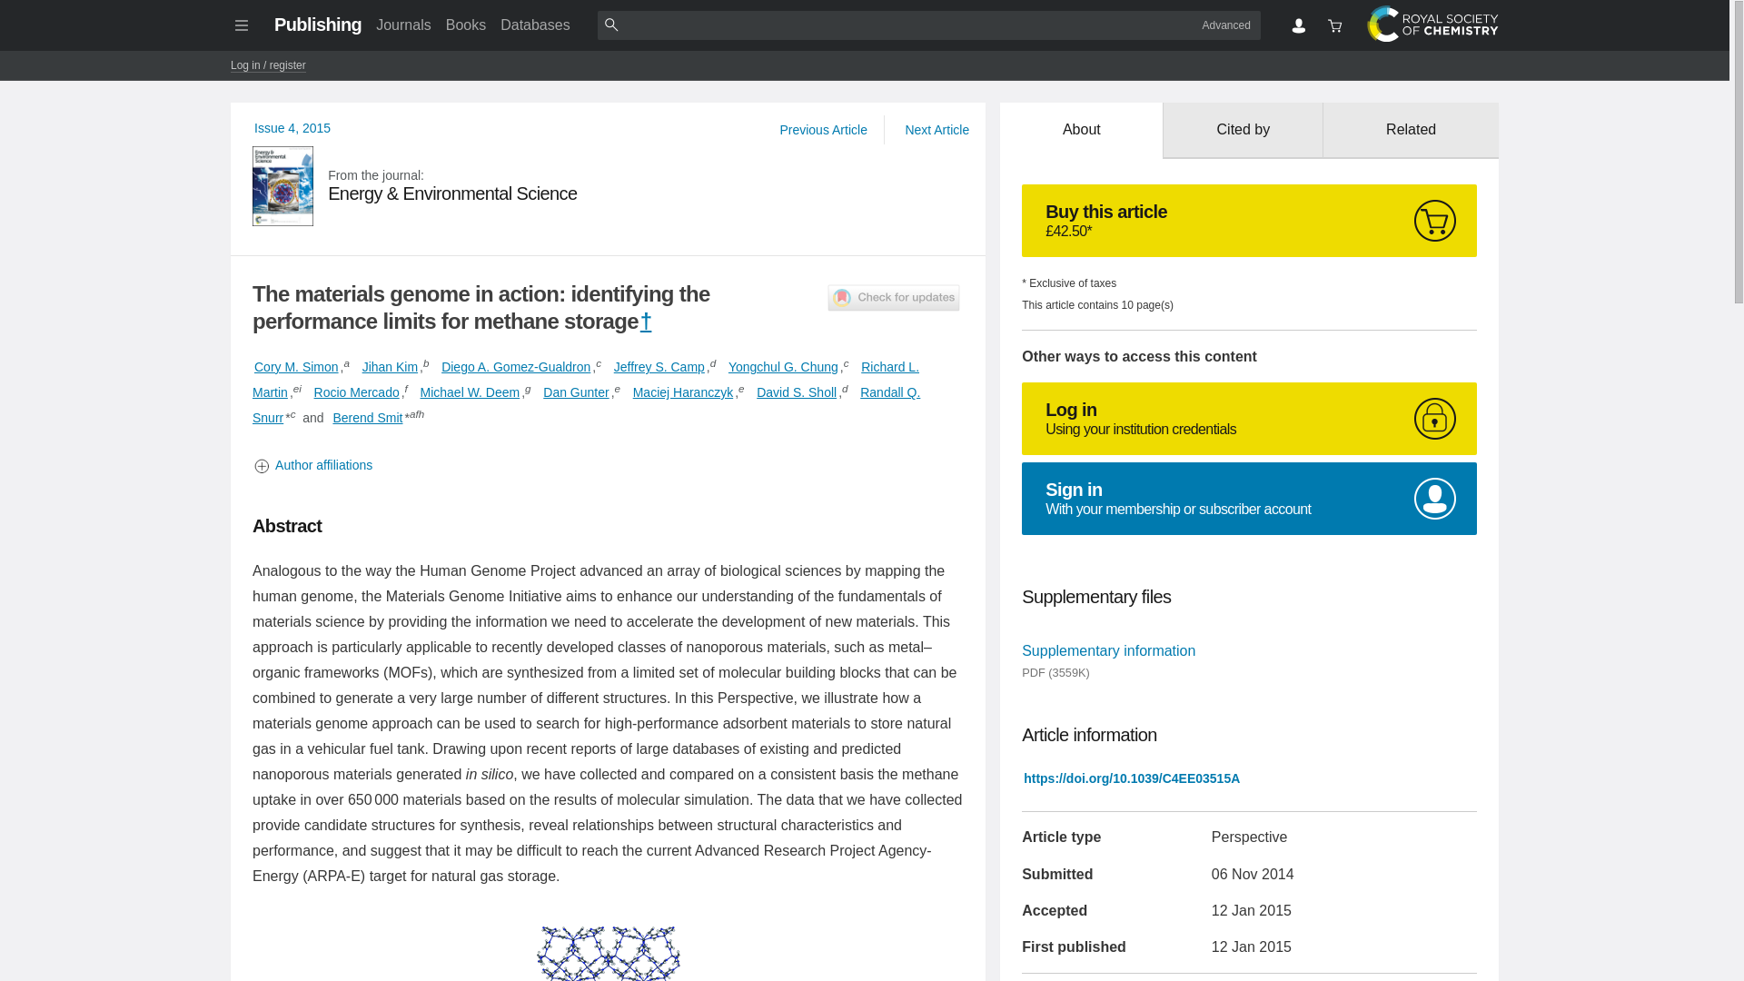 Image resolution: width=1744 pixels, height=981 pixels. What do you see at coordinates (402, 25) in the screenshot?
I see `Journals` at bounding box center [402, 25].